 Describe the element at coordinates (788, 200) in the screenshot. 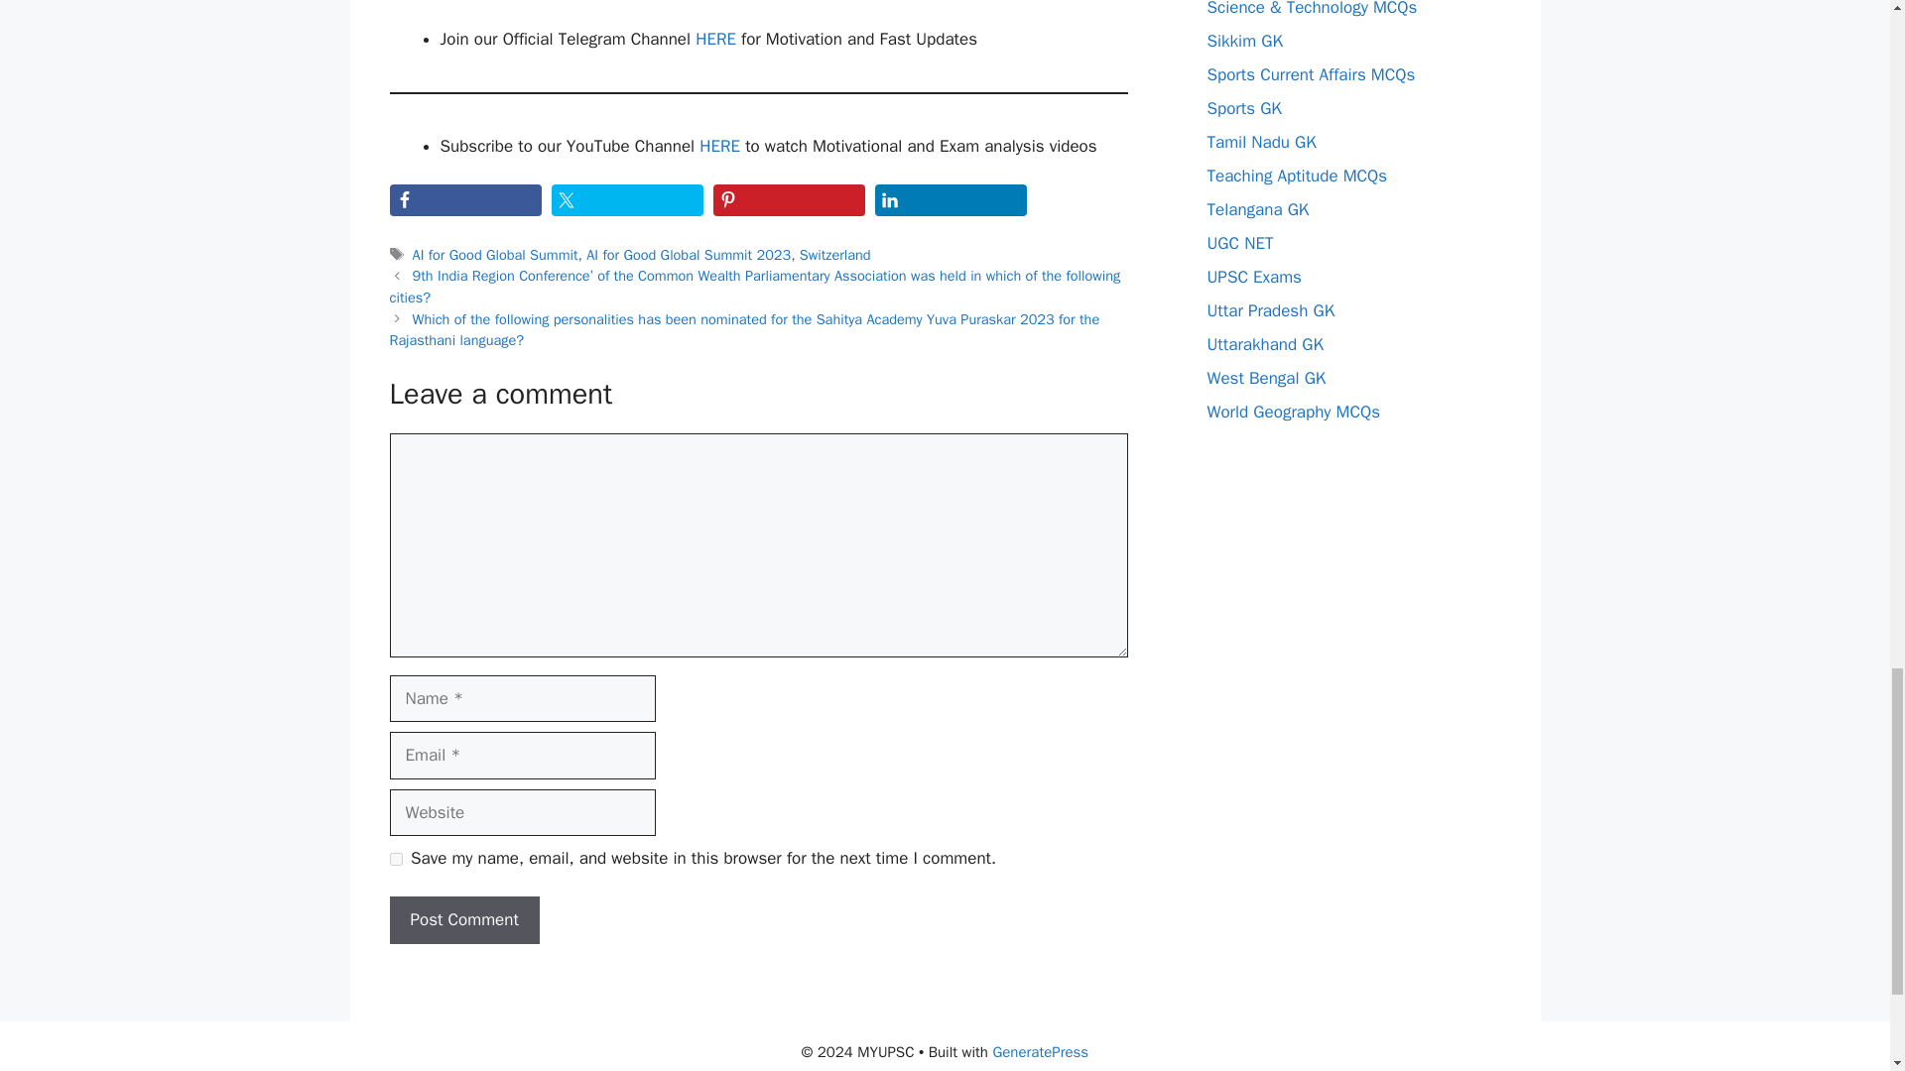

I see `Share on Pinterest` at that location.